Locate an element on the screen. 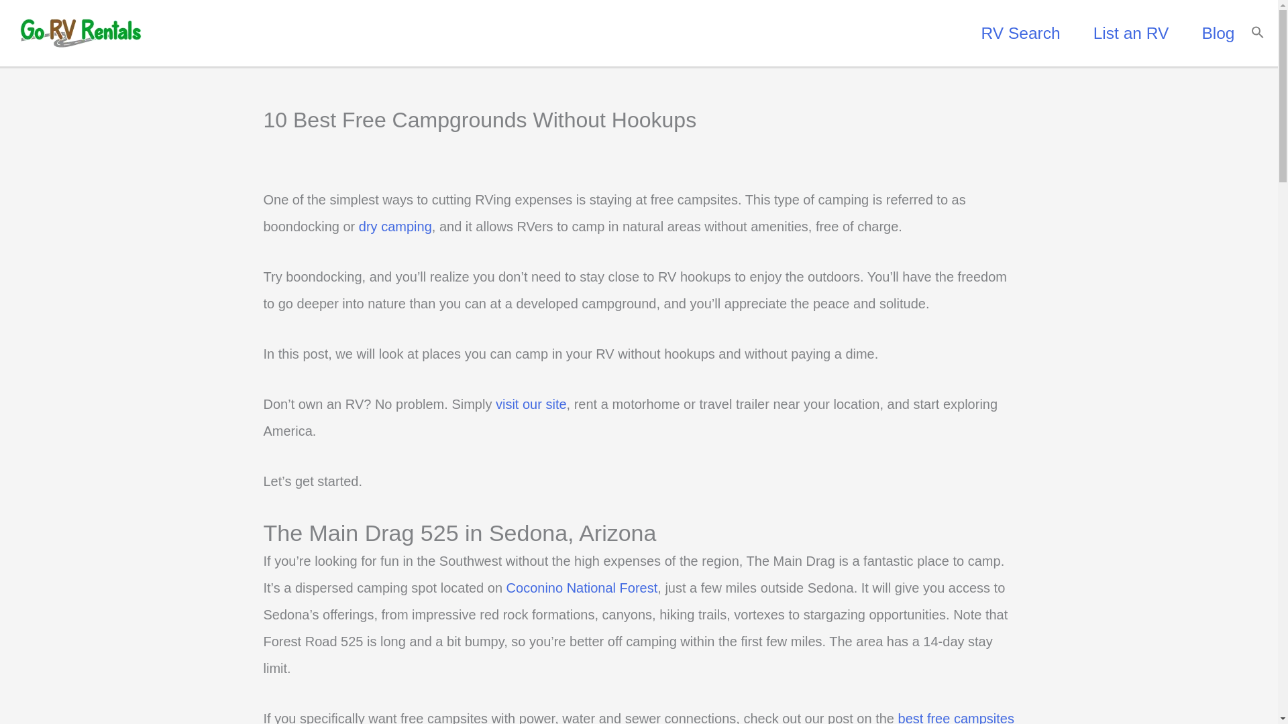 The width and height of the screenshot is (1288, 724). visit our site is located at coordinates (531, 404).